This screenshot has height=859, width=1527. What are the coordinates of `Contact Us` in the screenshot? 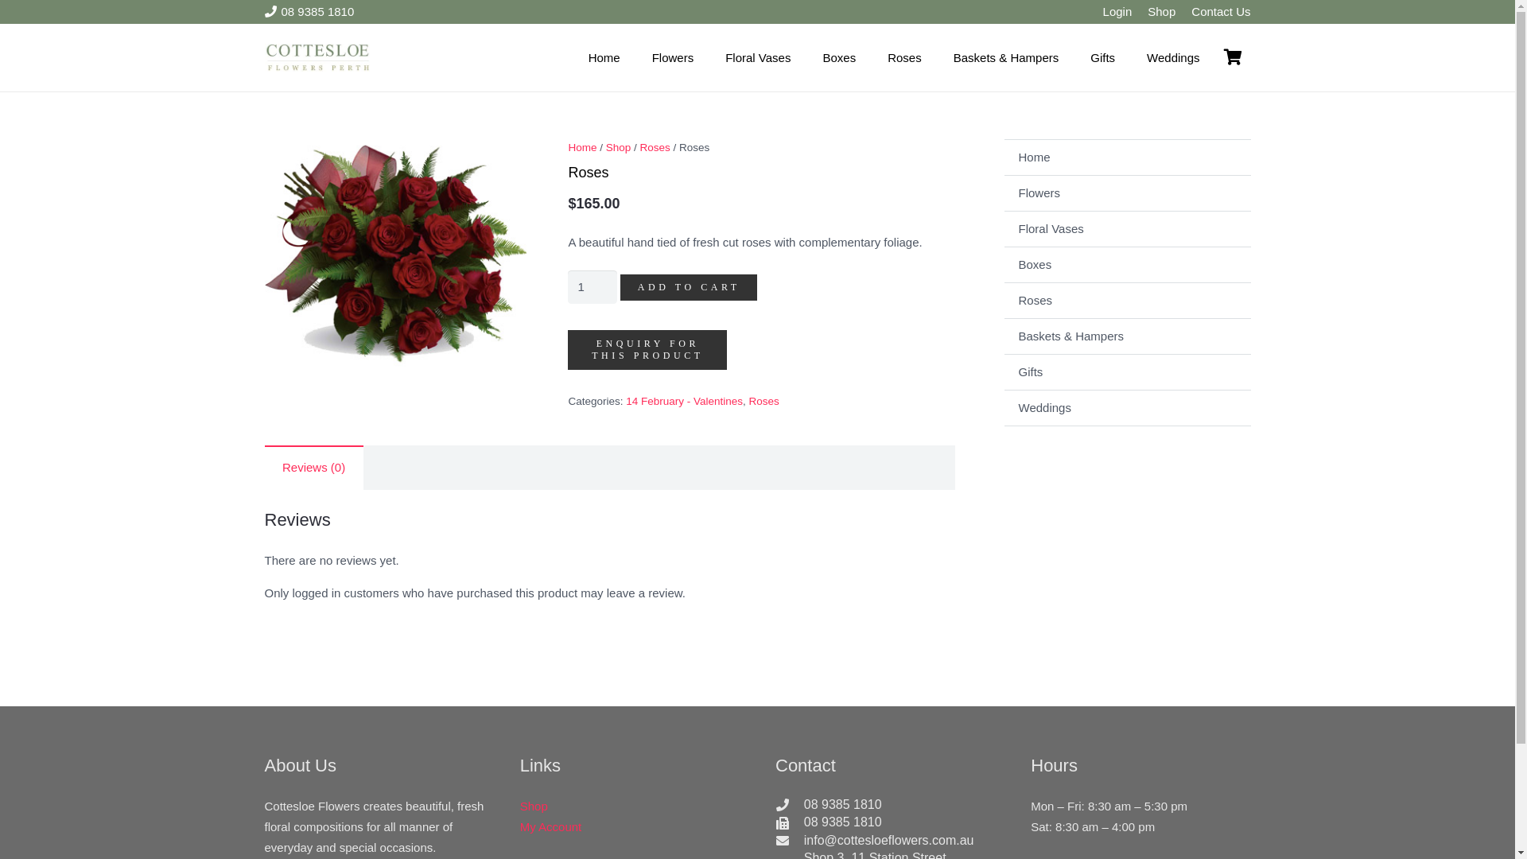 It's located at (1221, 11).